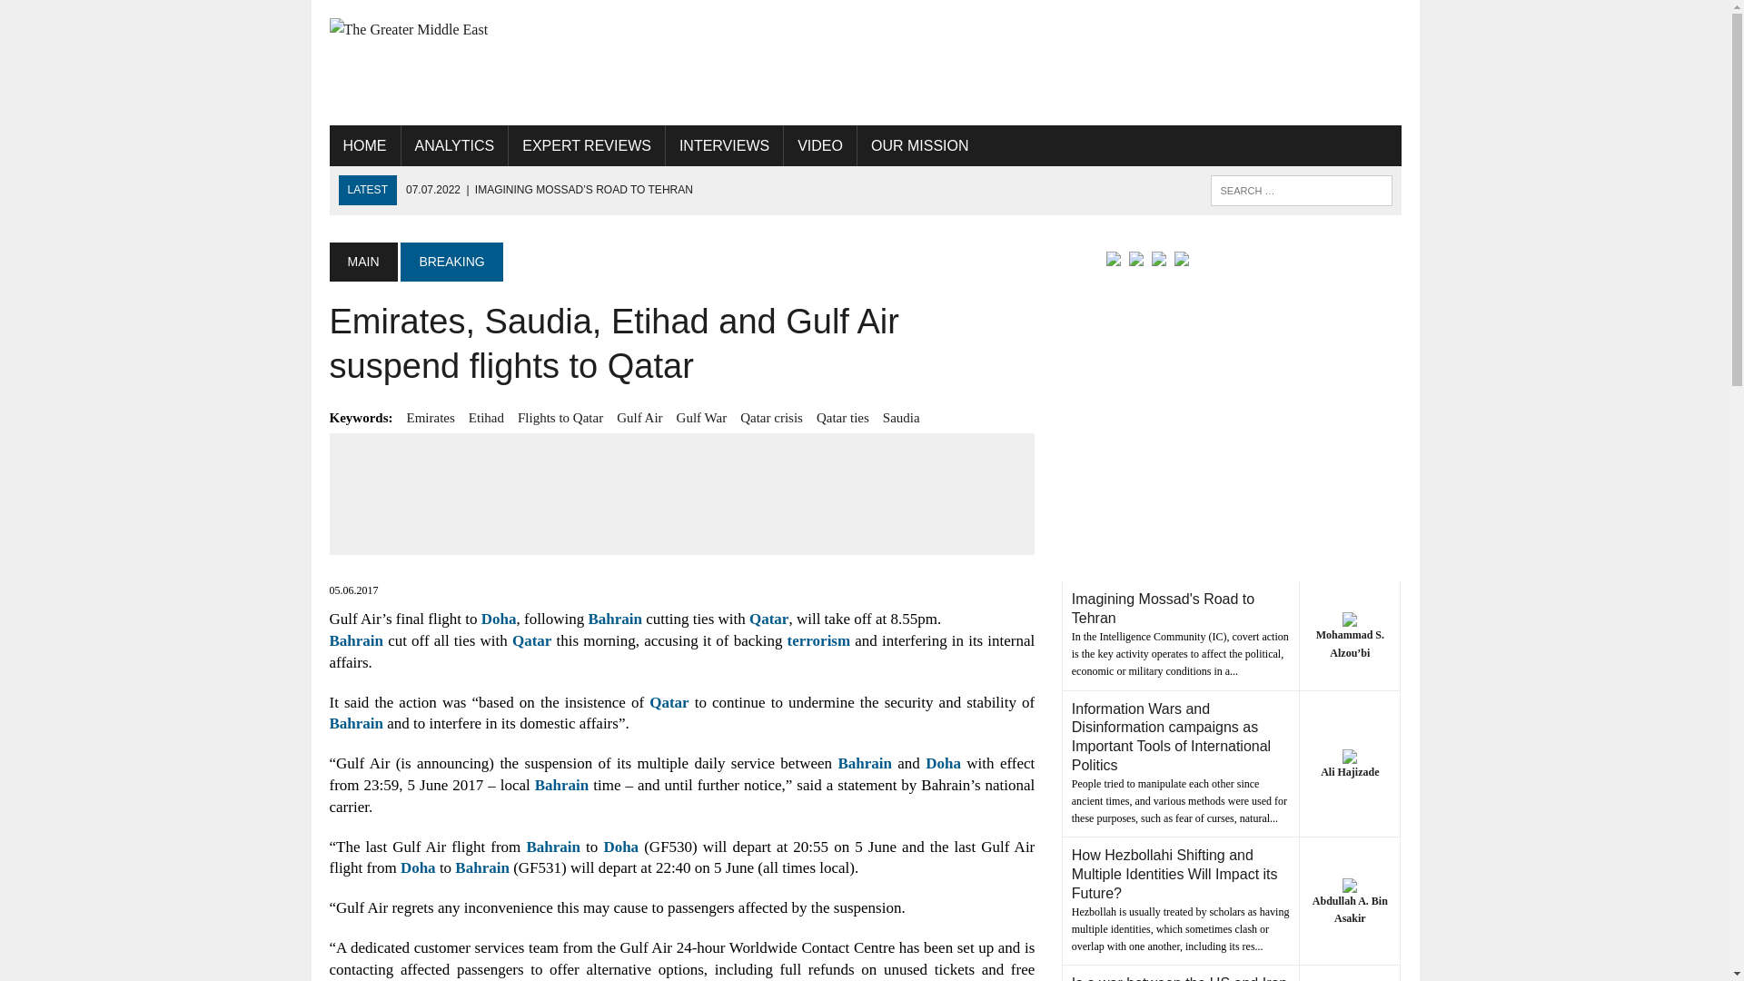 The height and width of the screenshot is (981, 1744). Describe the element at coordinates (498, 30) in the screenshot. I see `The Greater Middle East` at that location.